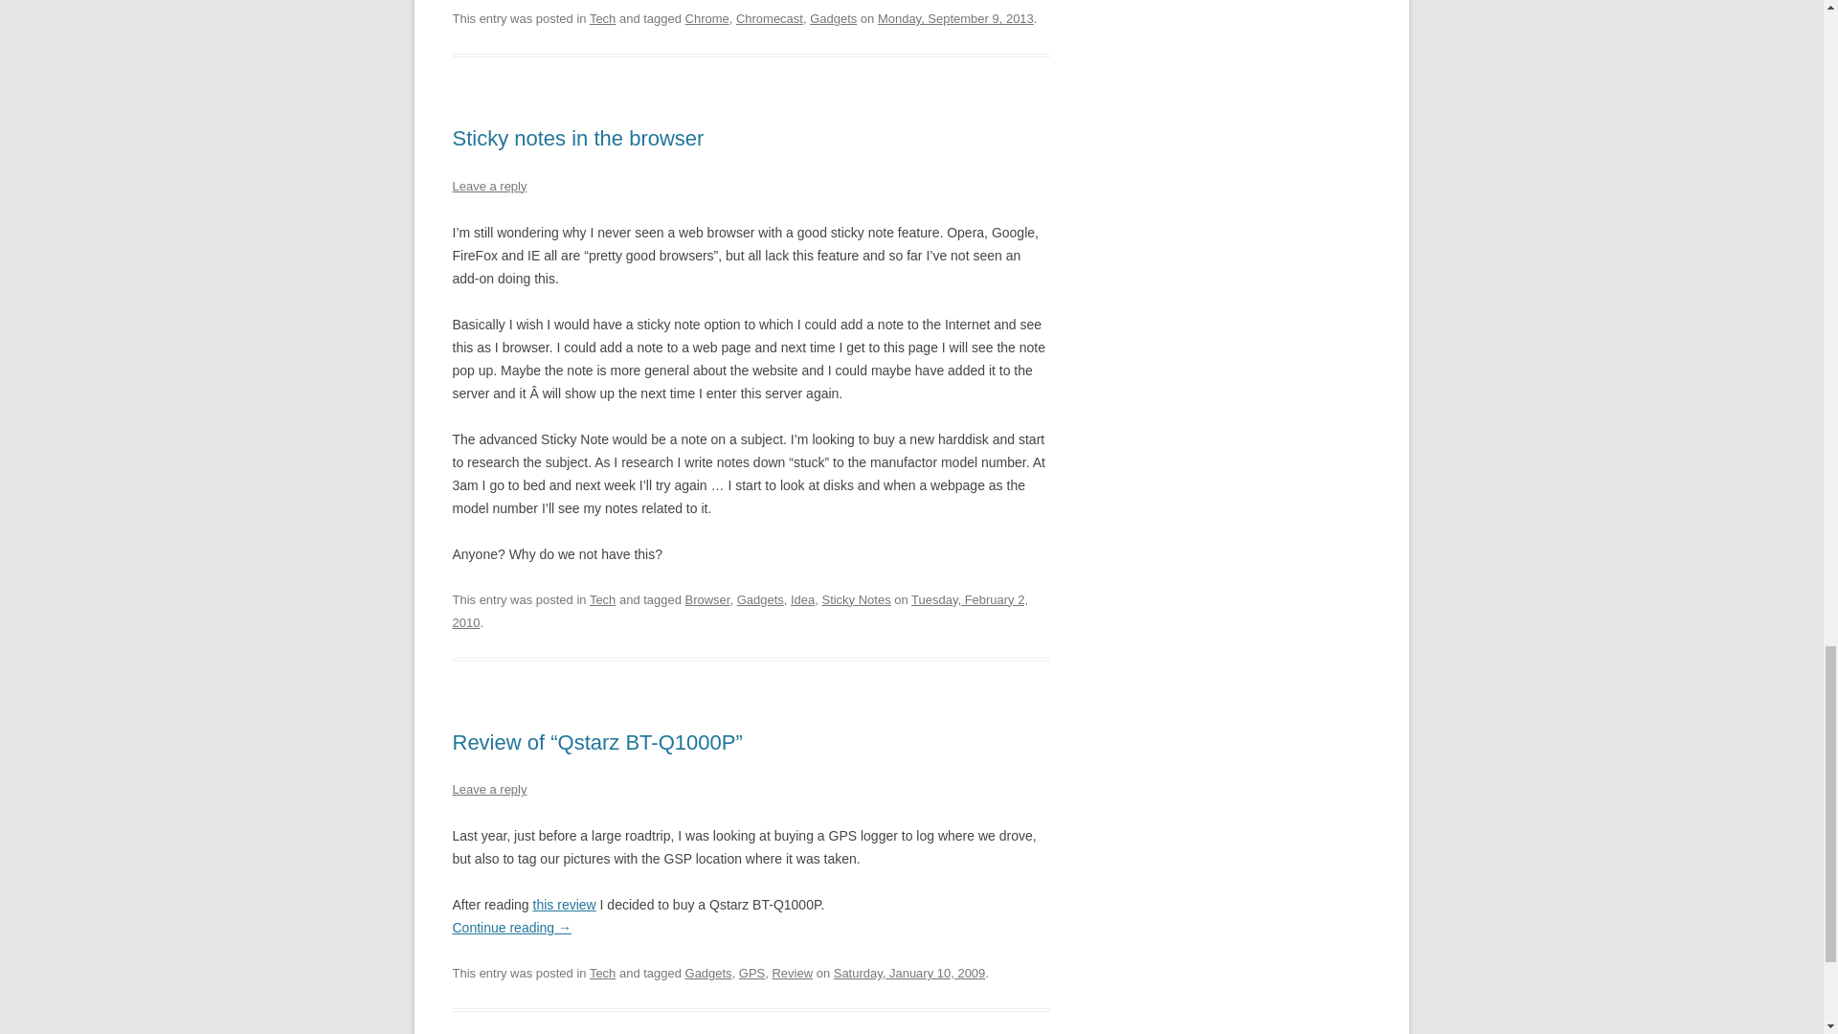 Image resolution: width=1838 pixels, height=1034 pixels. What do you see at coordinates (603, 18) in the screenshot?
I see `Tech` at bounding box center [603, 18].